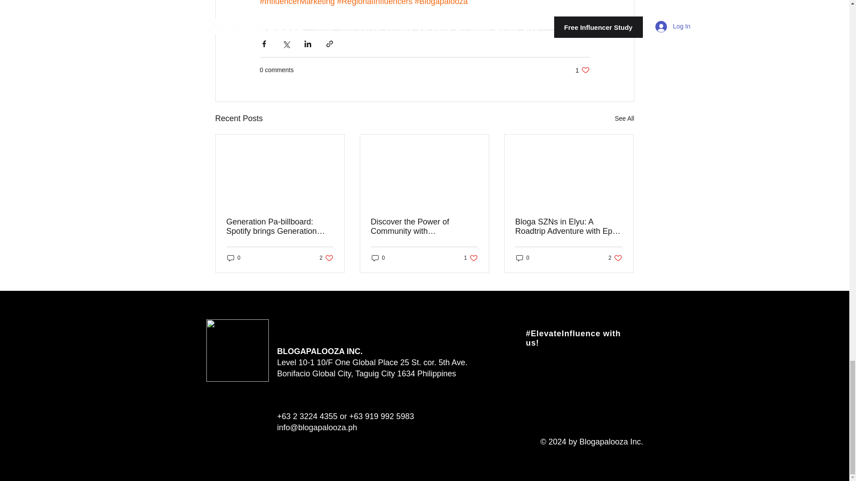 The image size is (856, 481). What do you see at coordinates (378, 258) in the screenshot?
I see `See All` at bounding box center [378, 258].